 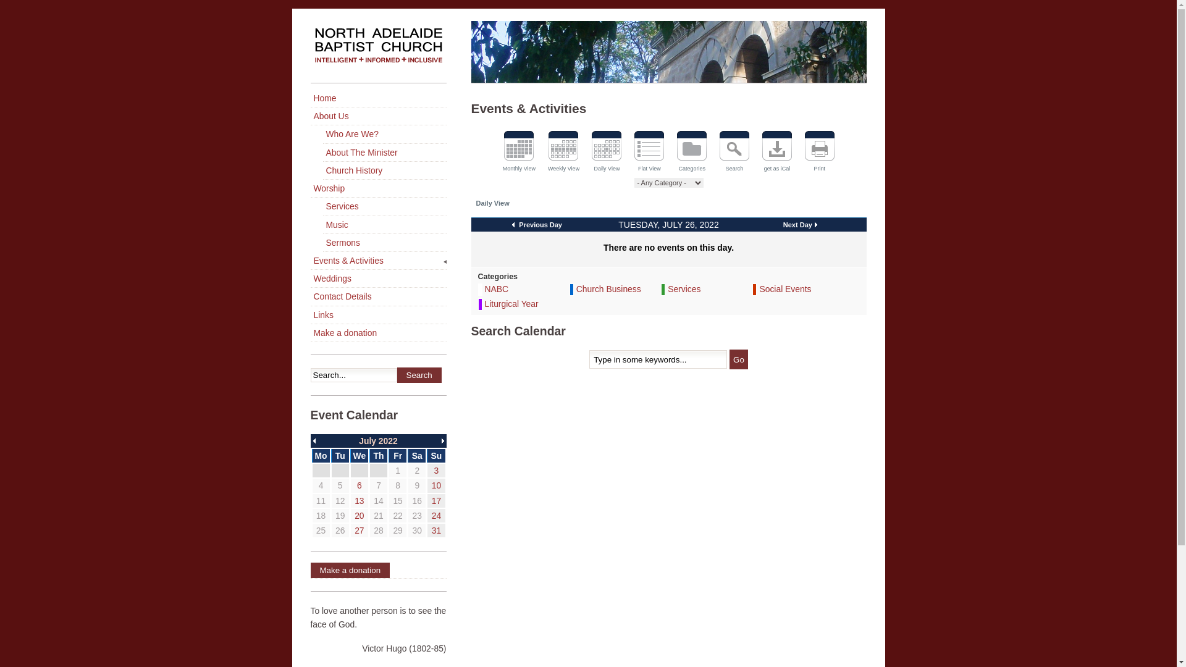 What do you see at coordinates (419, 375) in the screenshot?
I see `Search` at bounding box center [419, 375].